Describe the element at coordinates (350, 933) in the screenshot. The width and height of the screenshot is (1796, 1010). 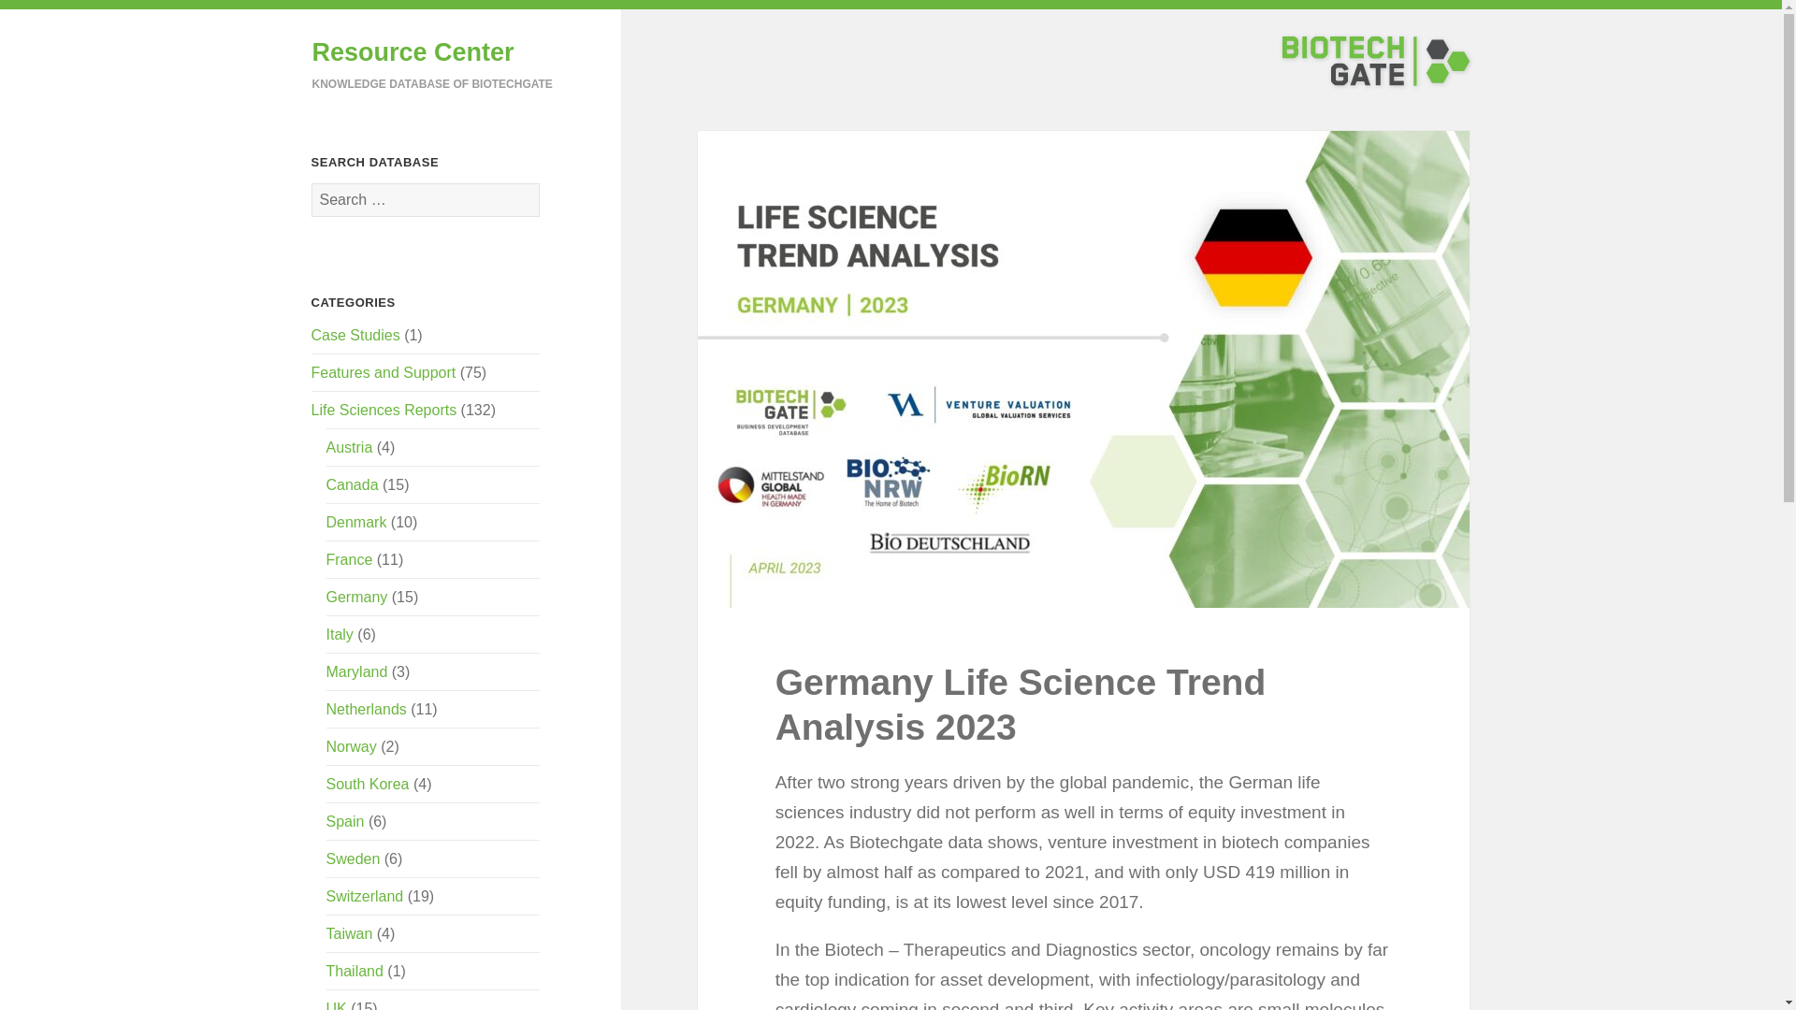
I see `Taiwan` at that location.